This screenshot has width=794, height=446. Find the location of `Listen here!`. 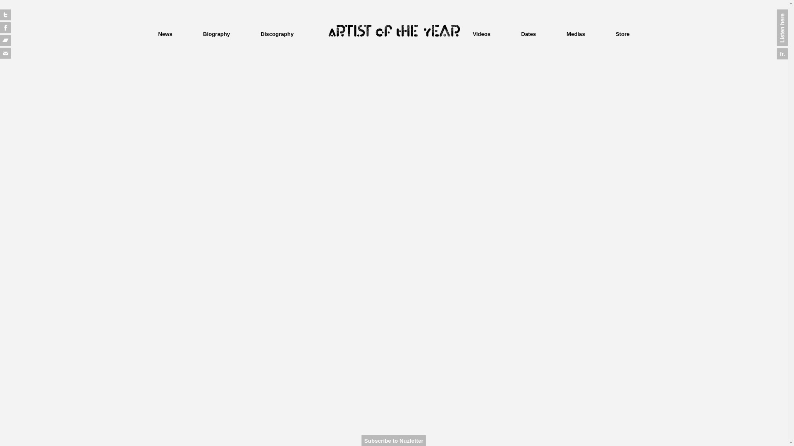

Listen here! is located at coordinates (785, 37).